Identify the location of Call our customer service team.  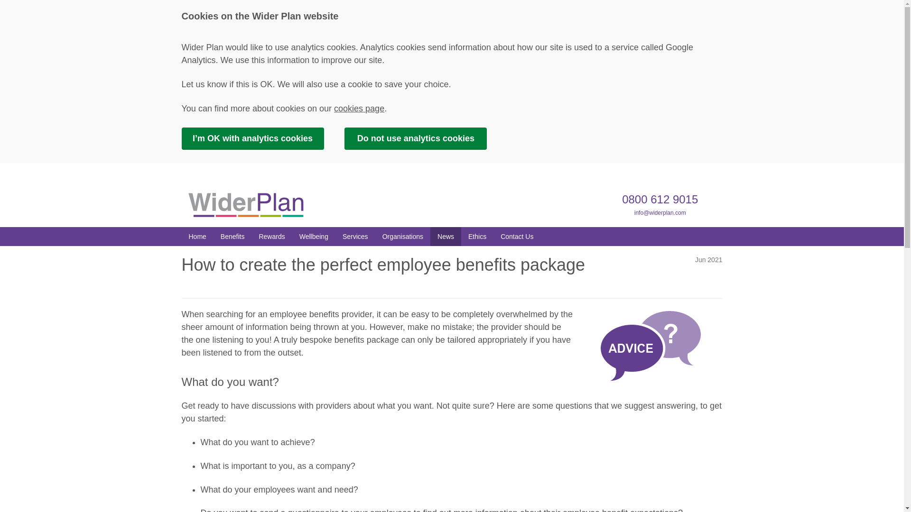
(660, 199).